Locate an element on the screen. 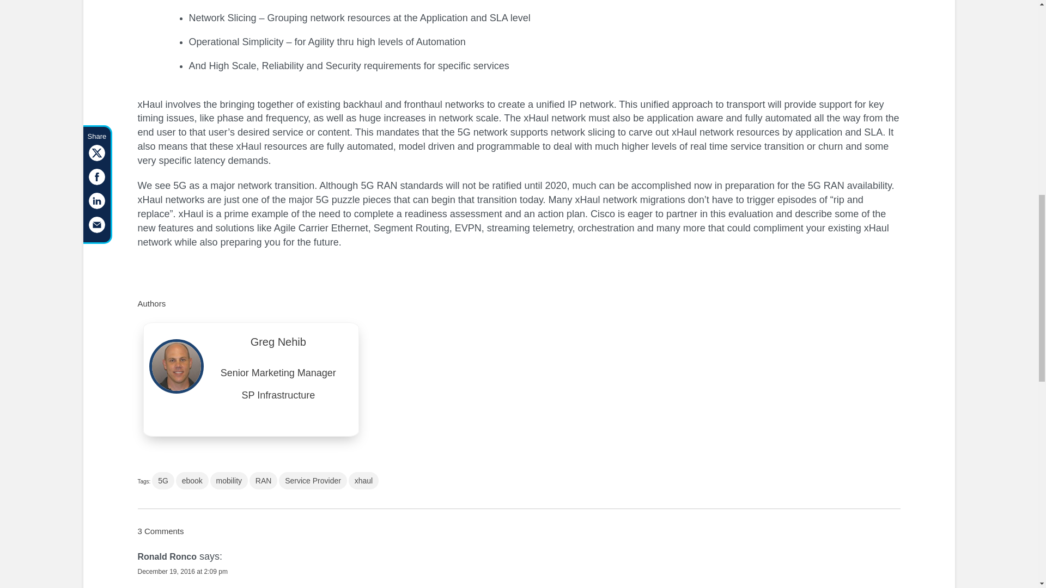 This screenshot has height=588, width=1046. Greg Nehib is located at coordinates (279, 345).